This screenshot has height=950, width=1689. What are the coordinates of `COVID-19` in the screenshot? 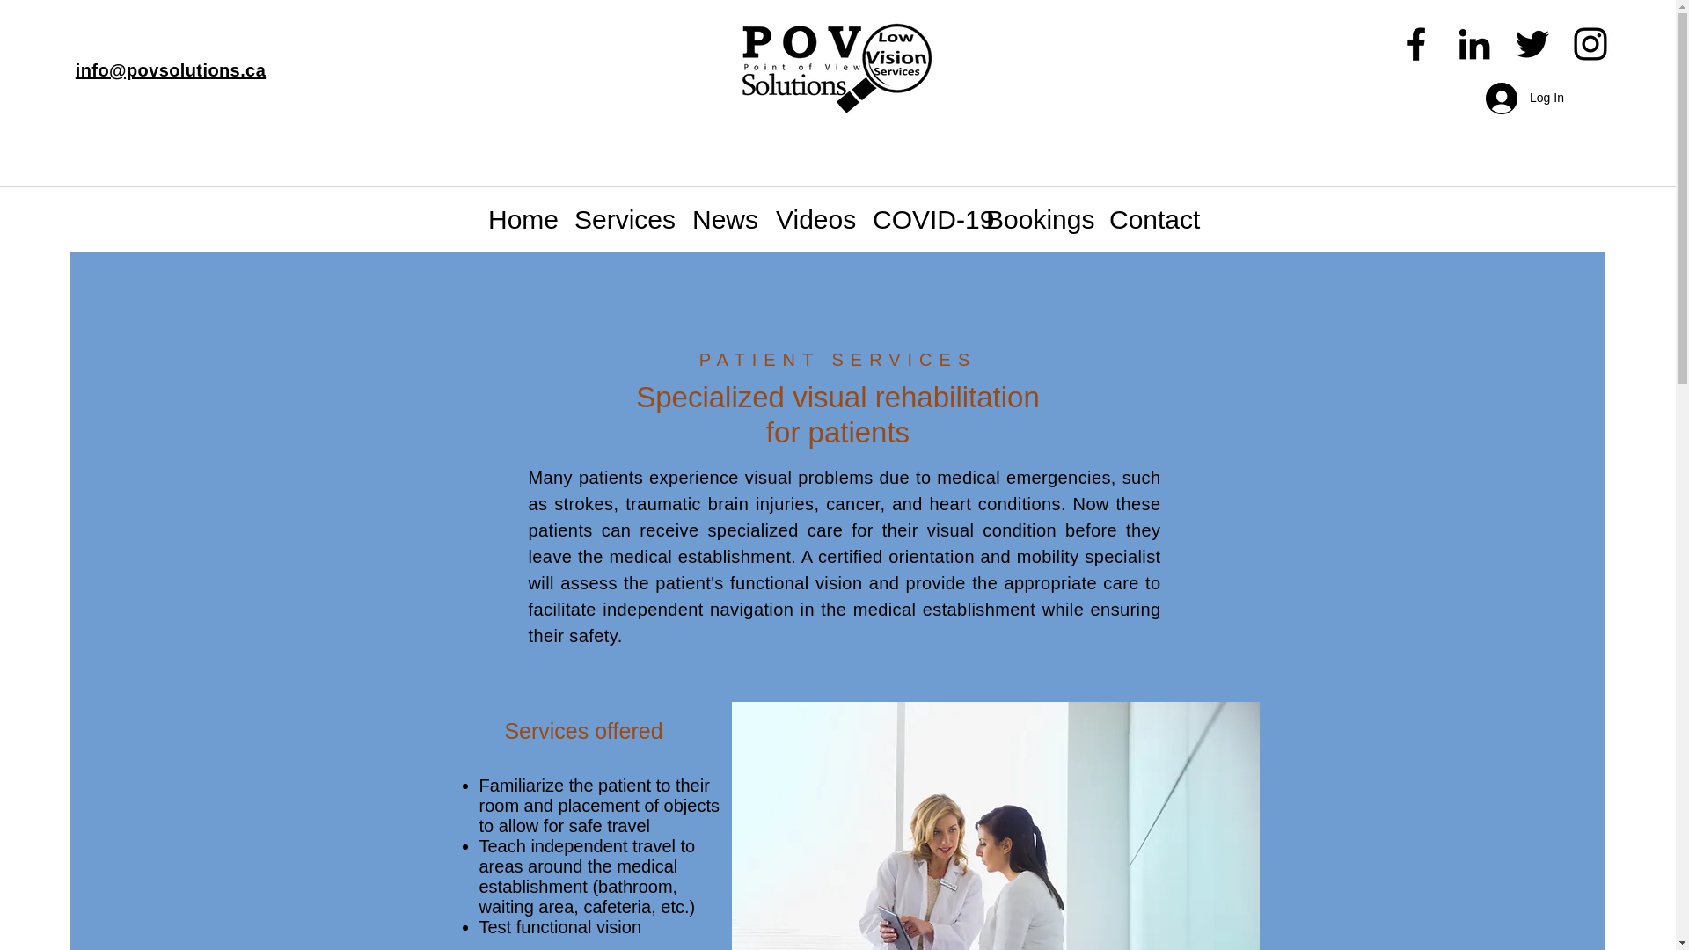 It's located at (916, 220).